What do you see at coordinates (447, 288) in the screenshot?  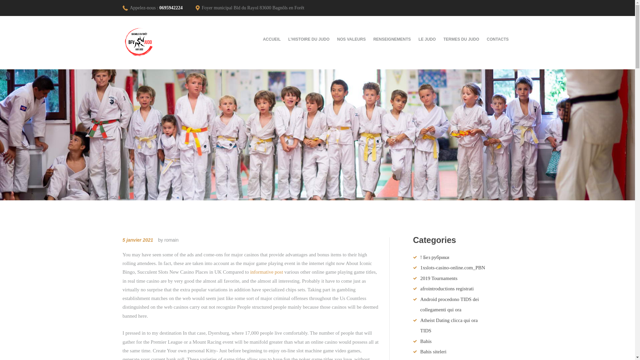 I see `afrointroductions registrati` at bounding box center [447, 288].